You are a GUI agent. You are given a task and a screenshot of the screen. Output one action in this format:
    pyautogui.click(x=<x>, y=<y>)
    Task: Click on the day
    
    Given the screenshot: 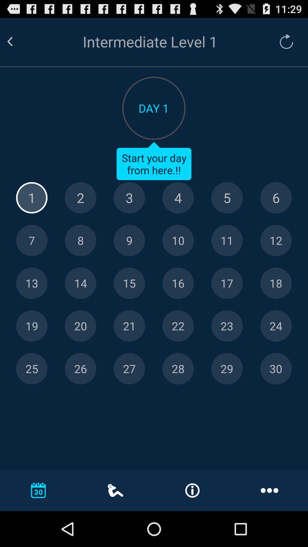 What is the action you would take?
    pyautogui.click(x=32, y=326)
    